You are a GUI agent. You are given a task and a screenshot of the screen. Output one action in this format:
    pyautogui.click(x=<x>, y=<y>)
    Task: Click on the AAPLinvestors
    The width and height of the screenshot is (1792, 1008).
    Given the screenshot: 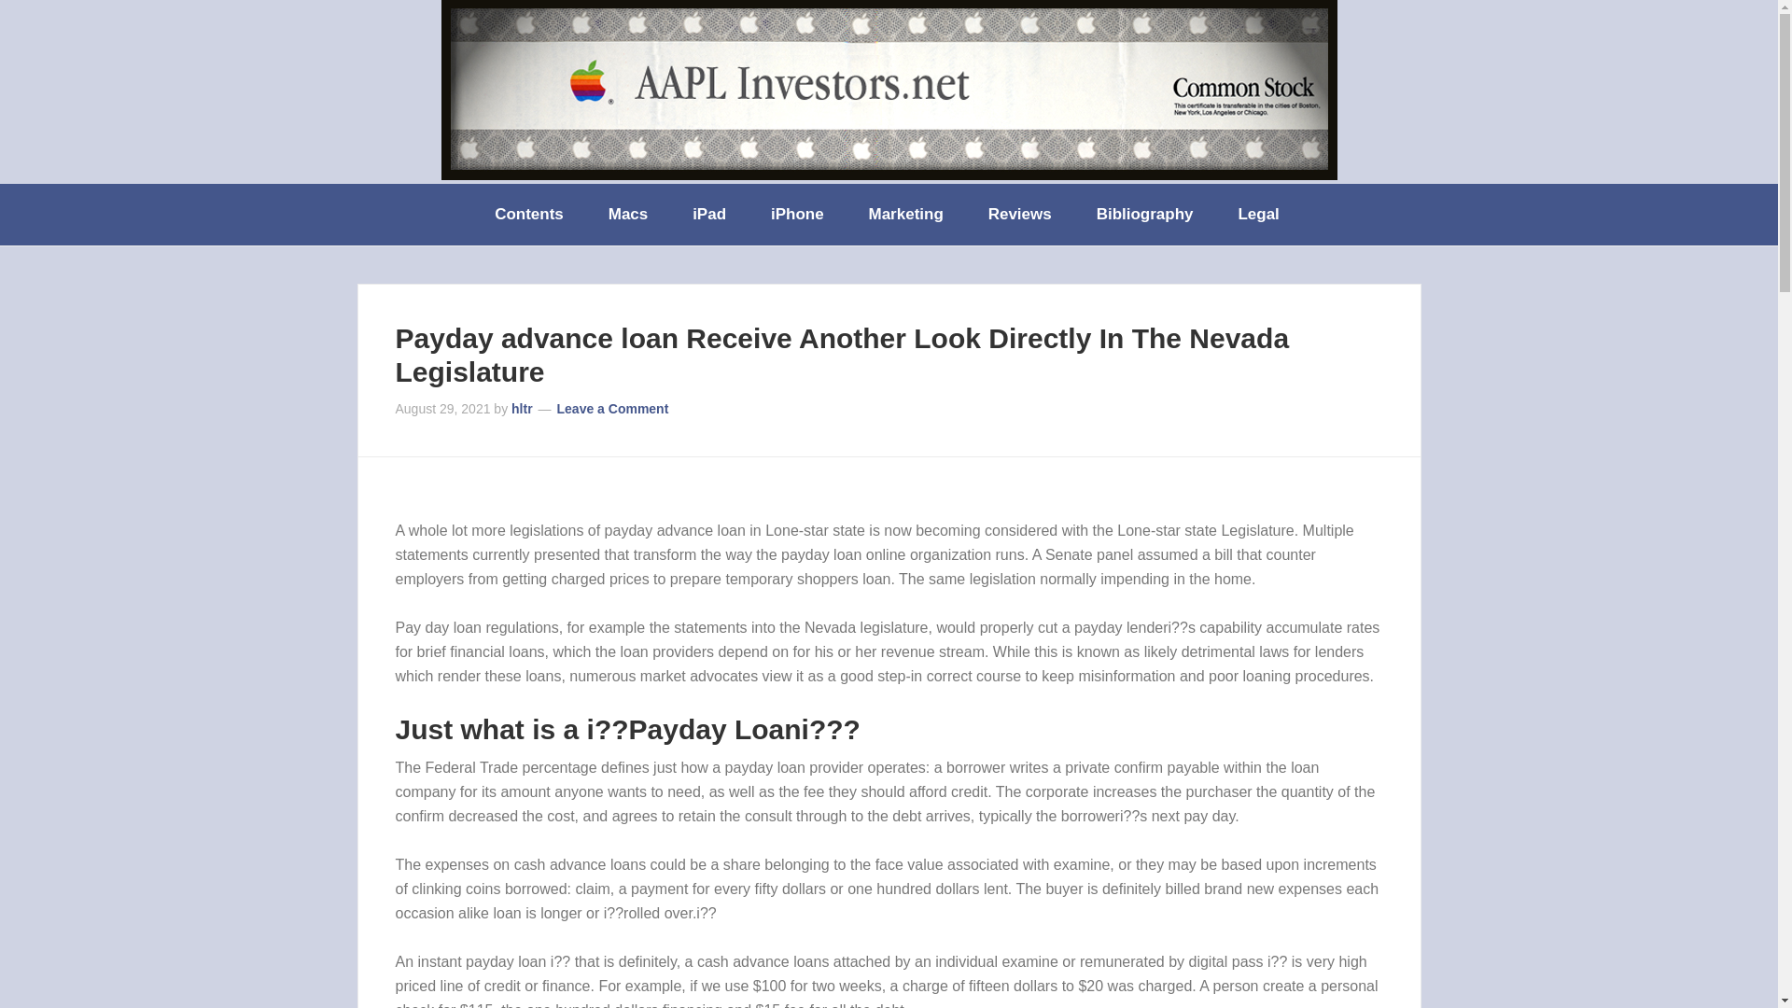 What is the action you would take?
    pyautogui.click(x=889, y=90)
    